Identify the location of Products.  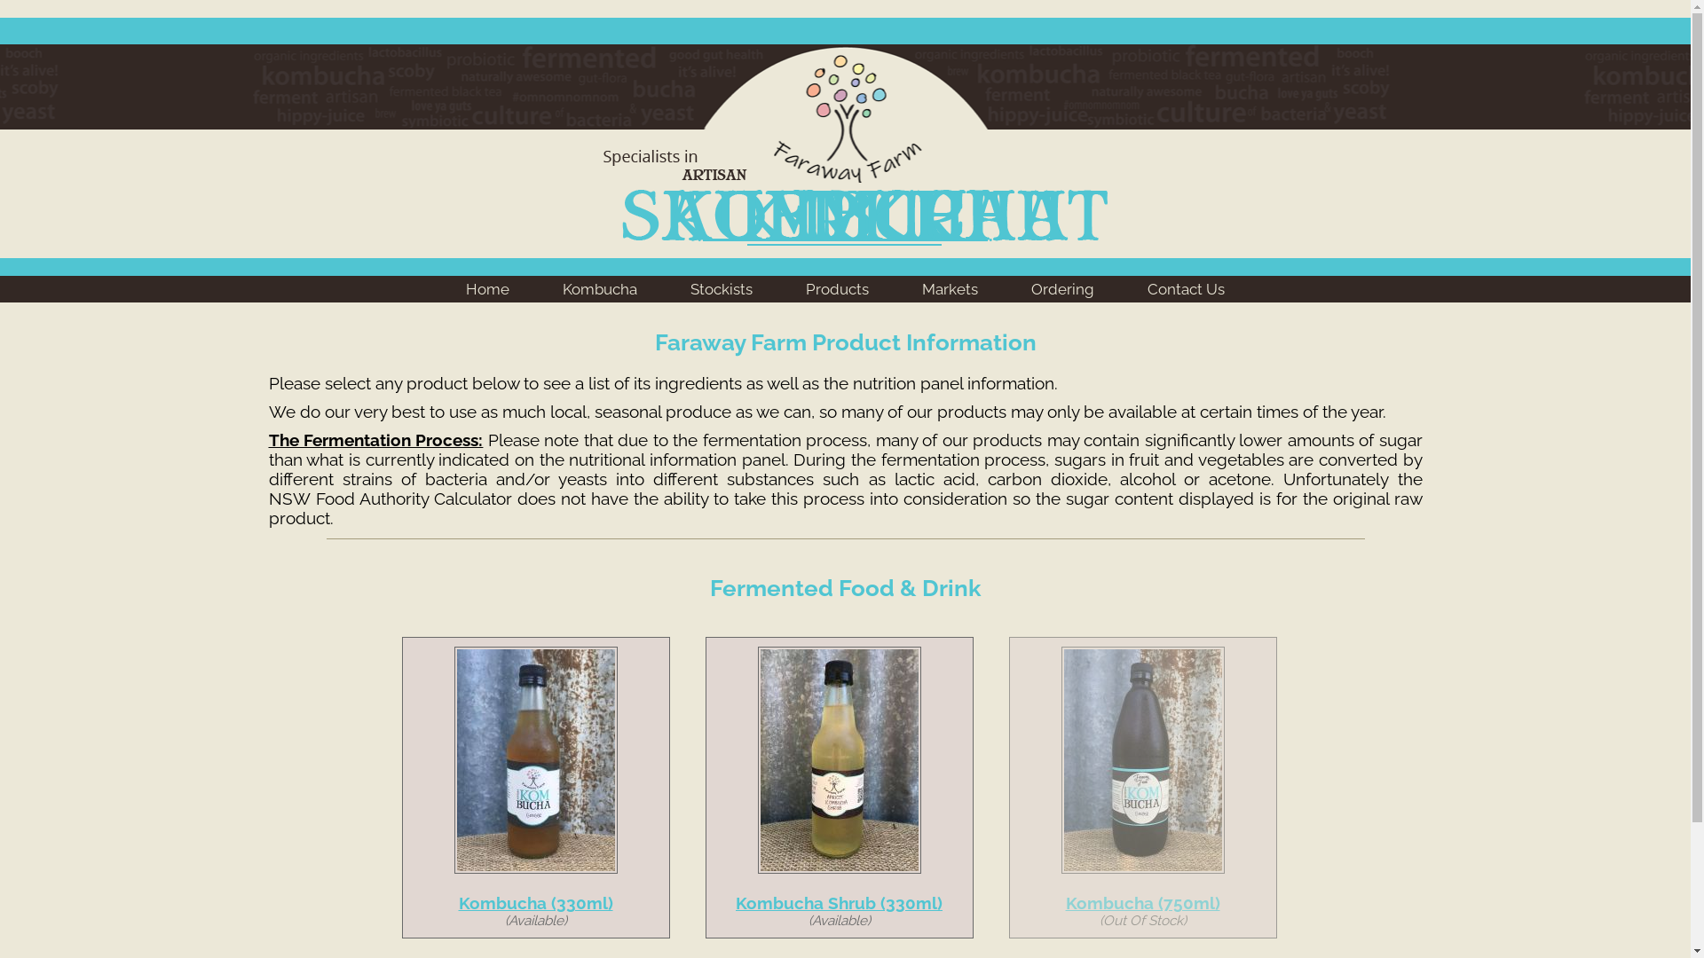
(838, 289).